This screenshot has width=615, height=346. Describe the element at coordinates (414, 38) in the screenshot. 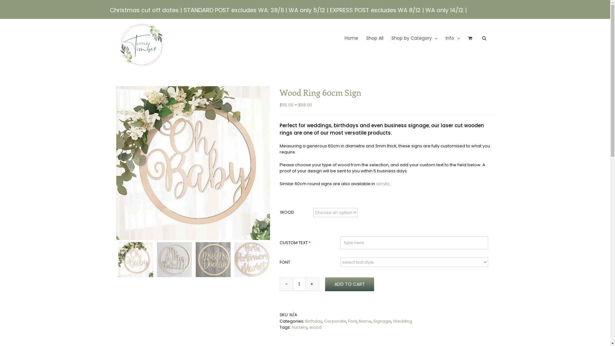

I see `Shop by Category` at that location.